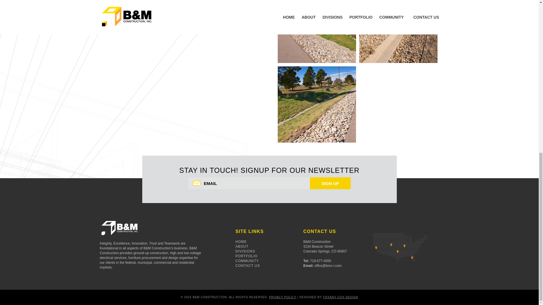 This screenshot has height=305, width=543. I want to click on COMMUNITY, so click(247, 261).